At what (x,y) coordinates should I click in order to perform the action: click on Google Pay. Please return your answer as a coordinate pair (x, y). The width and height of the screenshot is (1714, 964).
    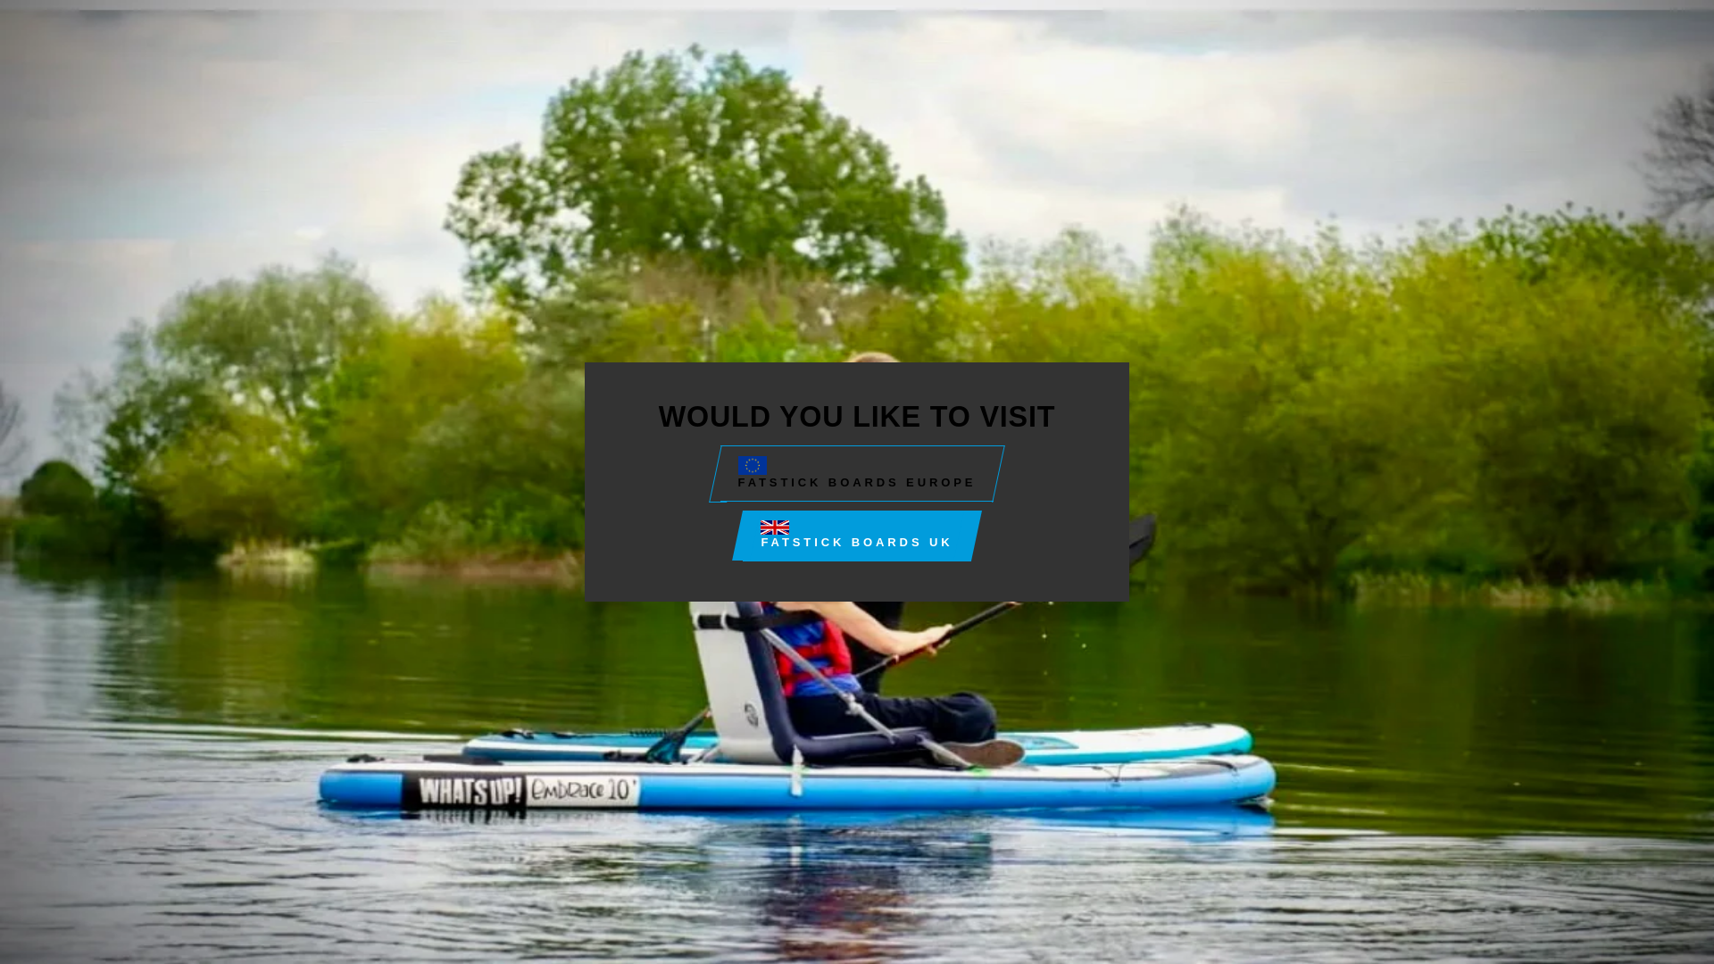
    Looking at the image, I should click on (816, 855).